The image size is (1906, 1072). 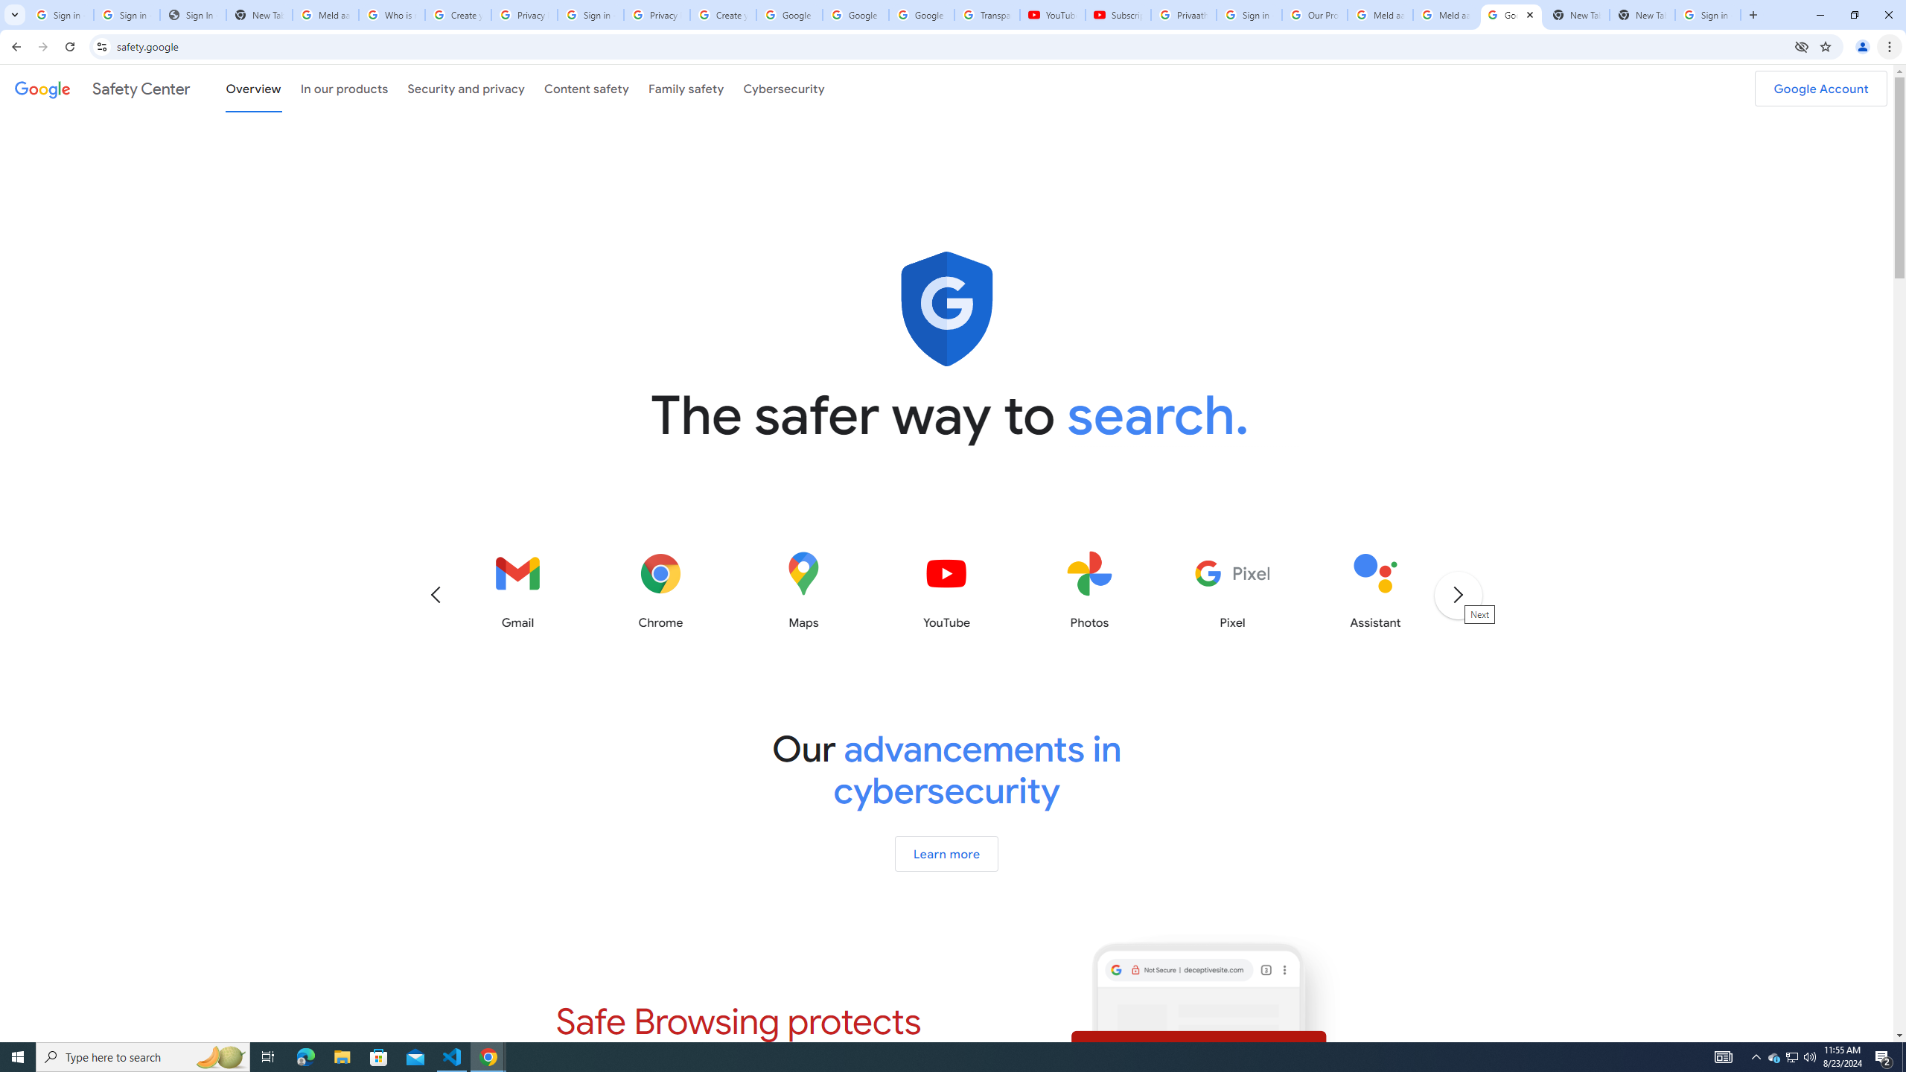 I want to click on Sign in - Google Accounts, so click(x=590, y=15).